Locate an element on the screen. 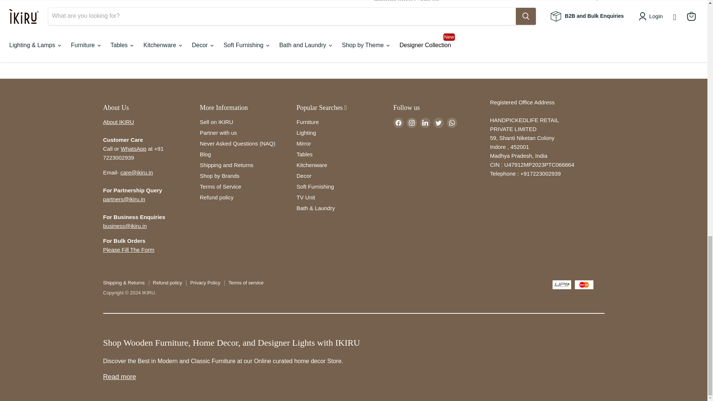 This screenshot has height=401, width=713. Instagram is located at coordinates (411, 123).